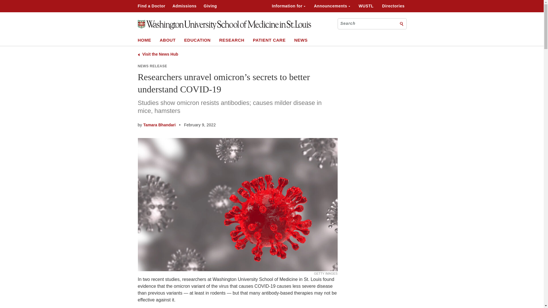 This screenshot has height=308, width=548. What do you see at coordinates (288, 6) in the screenshot?
I see `Information for  ` at bounding box center [288, 6].